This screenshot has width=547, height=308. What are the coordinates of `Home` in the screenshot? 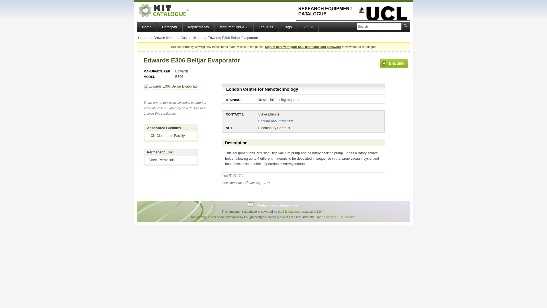 It's located at (142, 38).